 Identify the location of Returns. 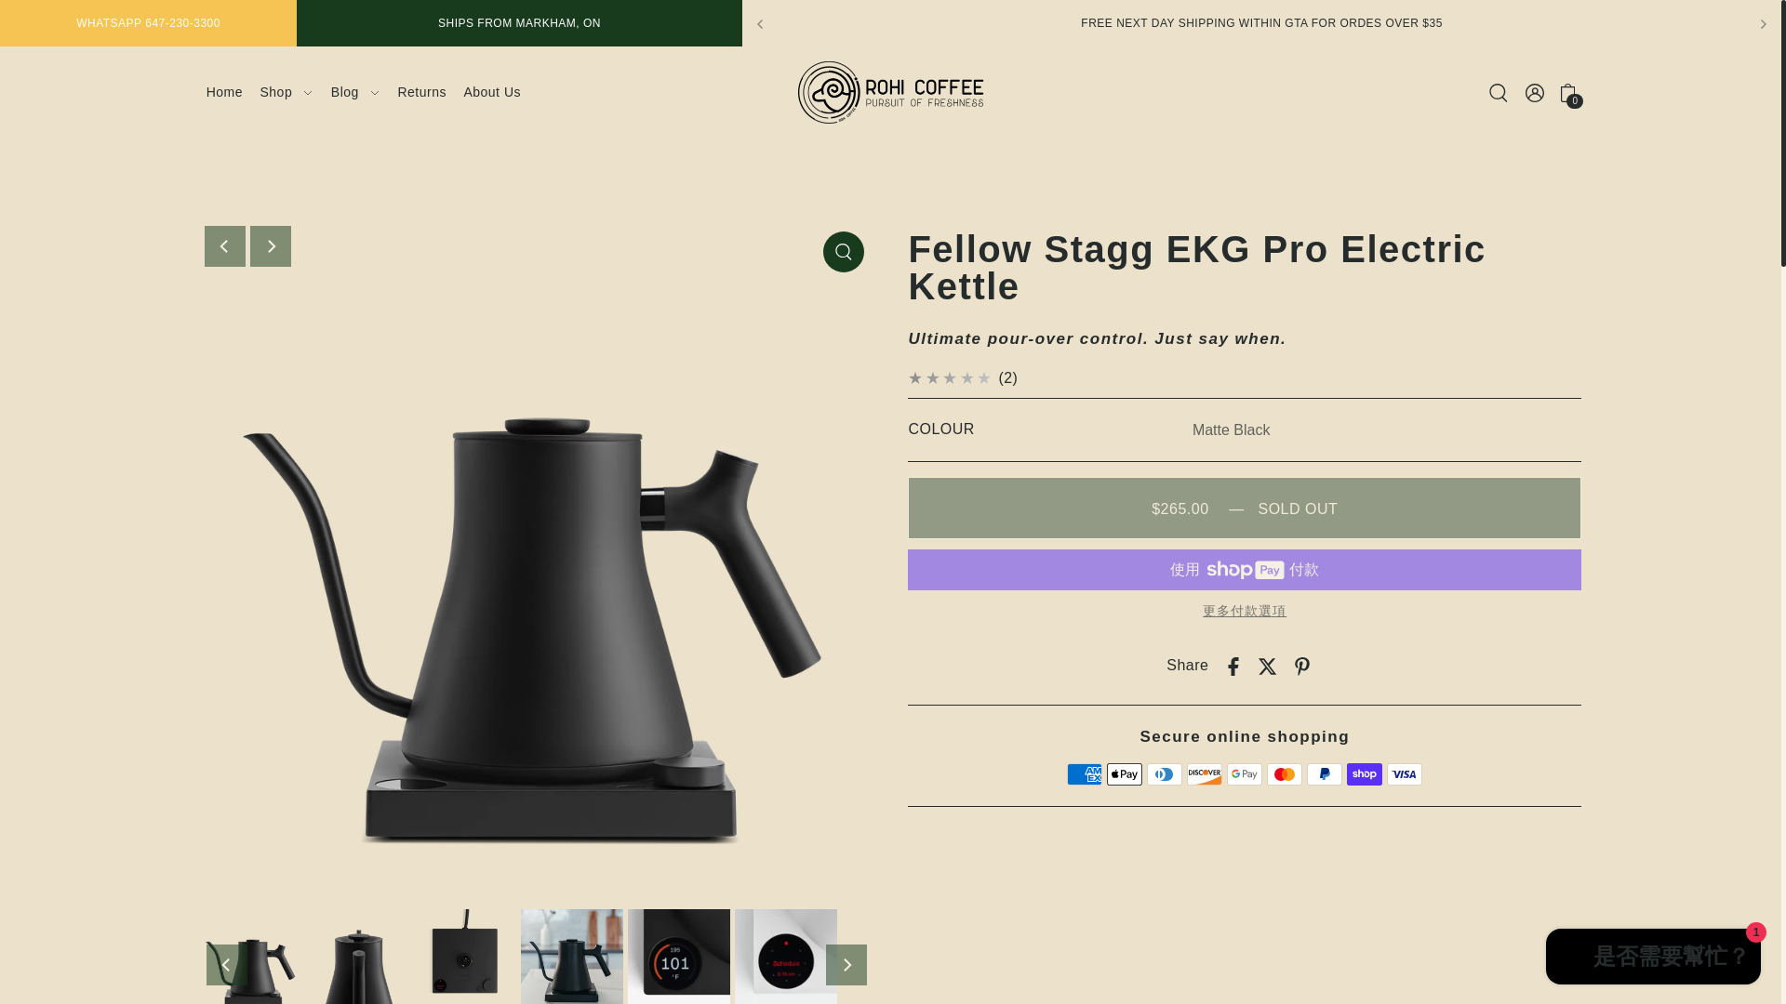
(422, 92).